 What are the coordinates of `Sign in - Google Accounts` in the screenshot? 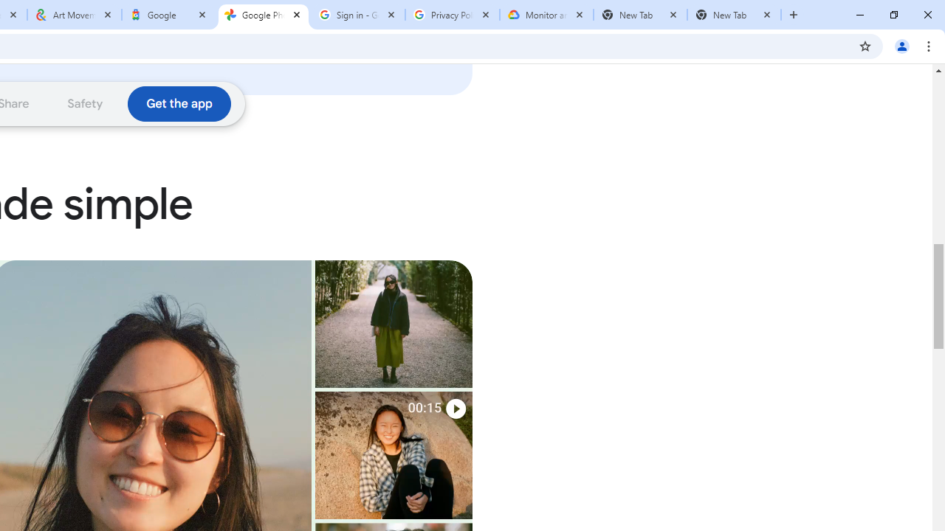 It's located at (358, 15).